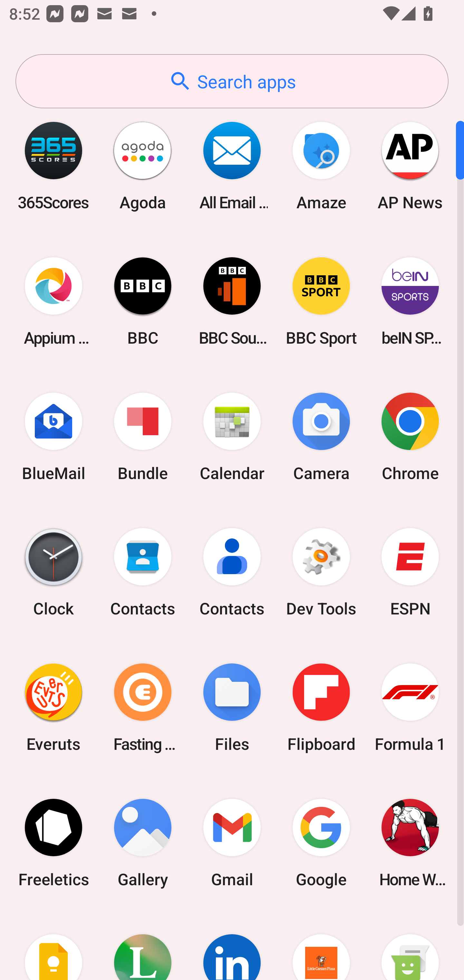  I want to click on Gallery, so click(143, 843).